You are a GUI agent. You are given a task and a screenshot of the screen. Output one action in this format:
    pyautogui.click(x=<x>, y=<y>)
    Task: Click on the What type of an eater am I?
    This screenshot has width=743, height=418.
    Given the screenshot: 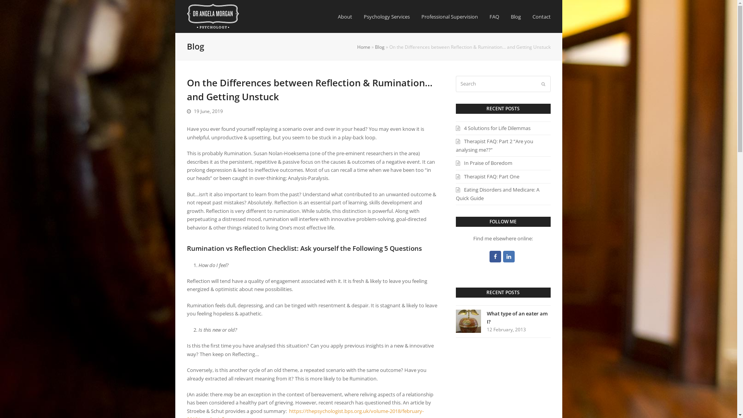 What is the action you would take?
    pyautogui.click(x=468, y=321)
    